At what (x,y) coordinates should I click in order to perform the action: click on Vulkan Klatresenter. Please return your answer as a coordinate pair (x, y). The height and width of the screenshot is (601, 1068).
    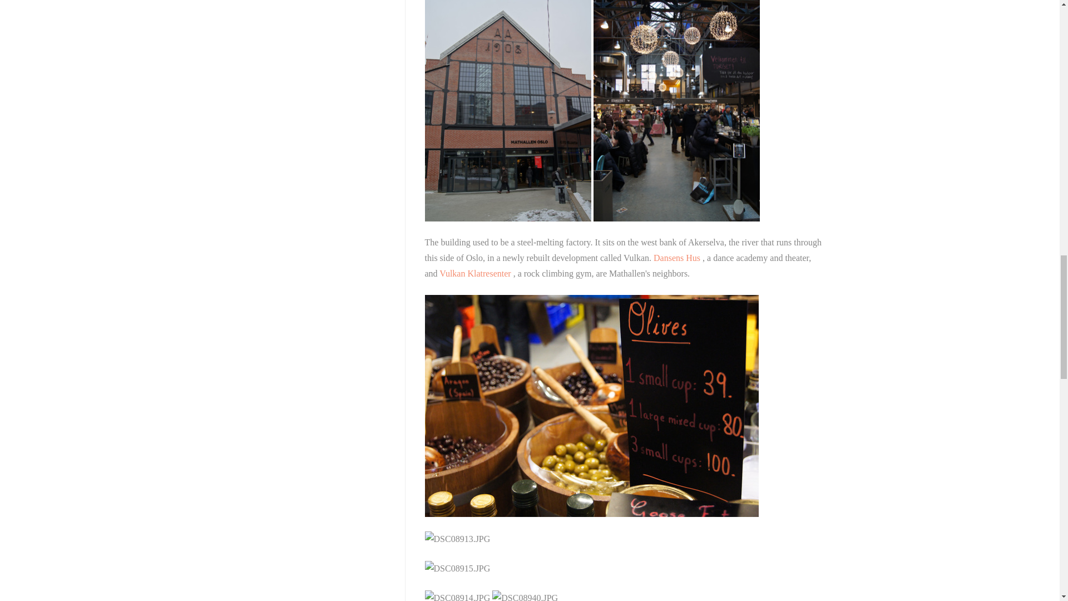
    Looking at the image, I should click on (476, 273).